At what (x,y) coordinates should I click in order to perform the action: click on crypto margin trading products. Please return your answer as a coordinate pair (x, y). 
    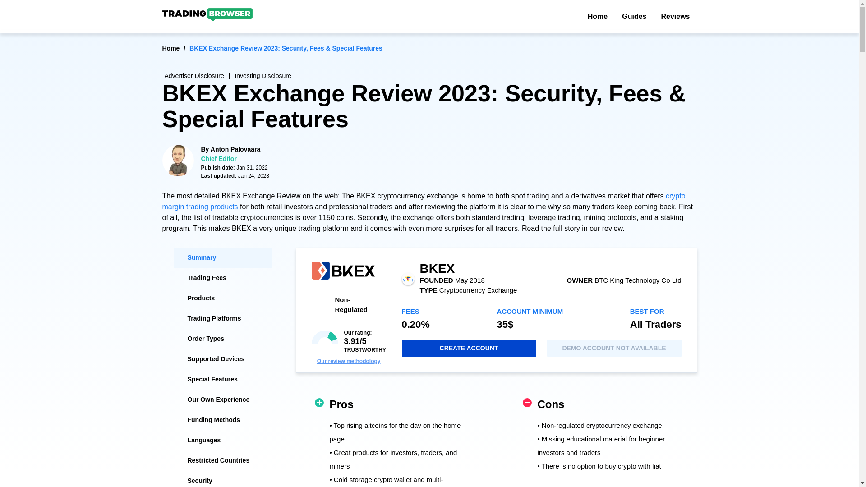
    Looking at the image, I should click on (424, 201).